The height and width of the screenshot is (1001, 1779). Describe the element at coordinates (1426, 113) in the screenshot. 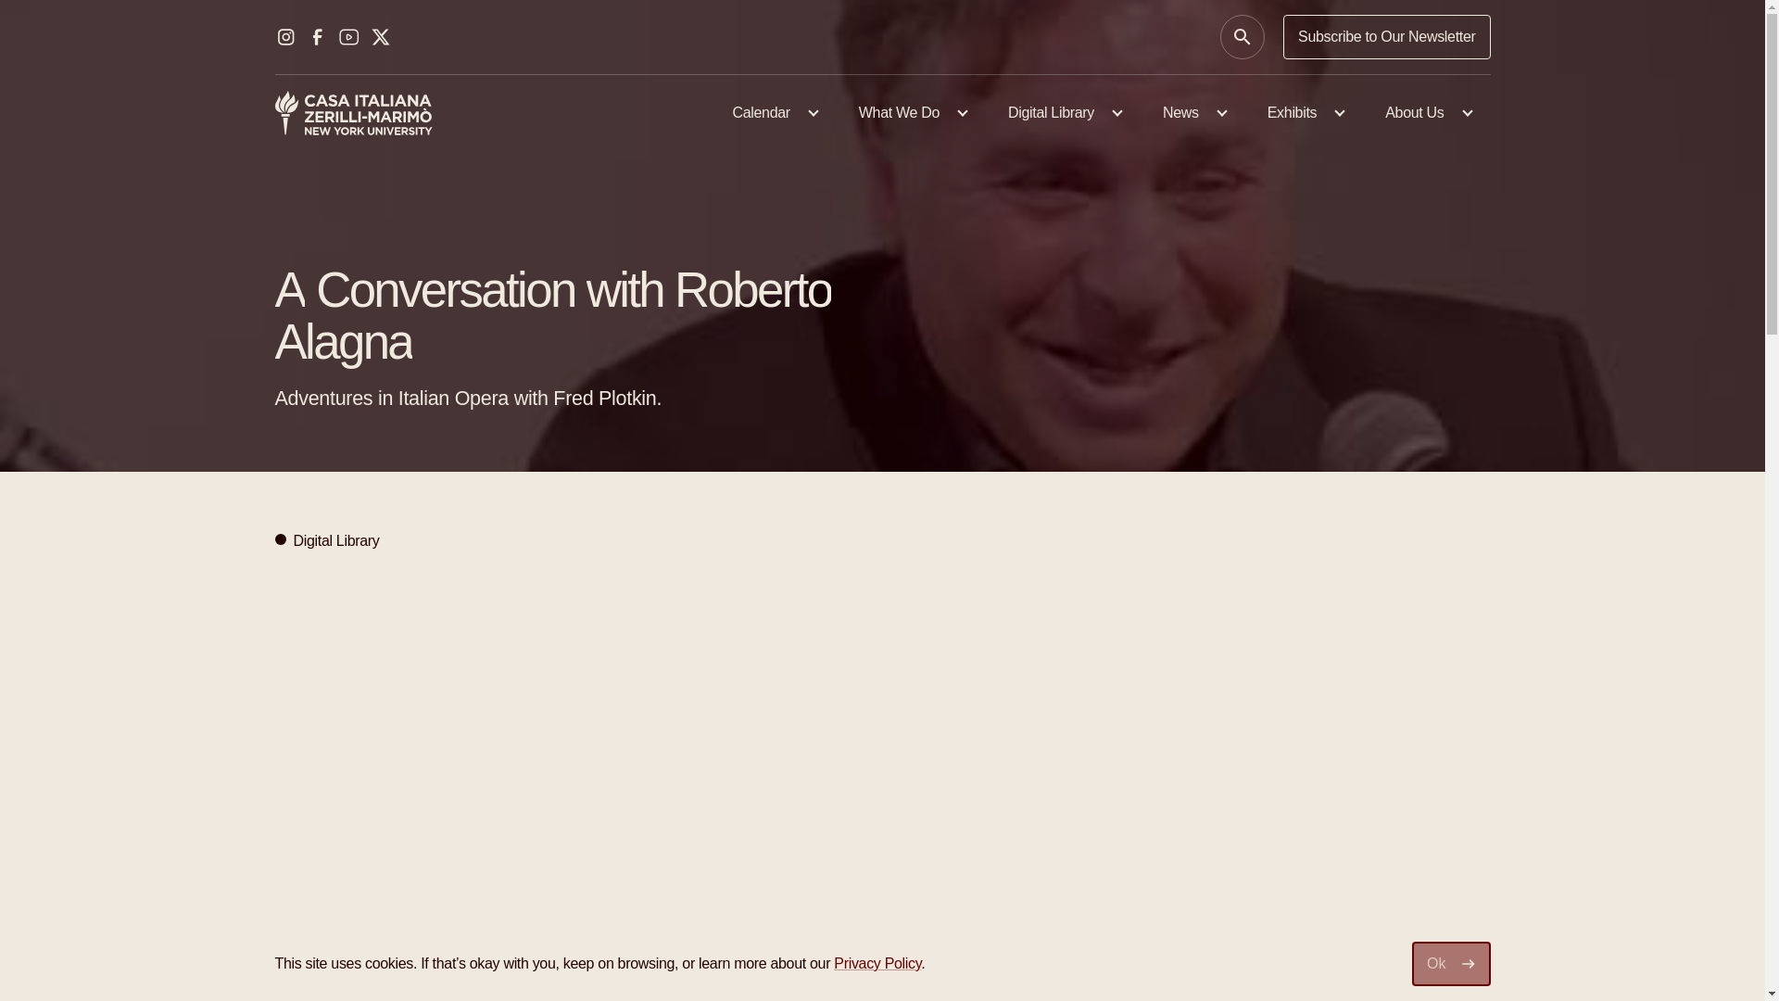

I see `About Us` at that location.